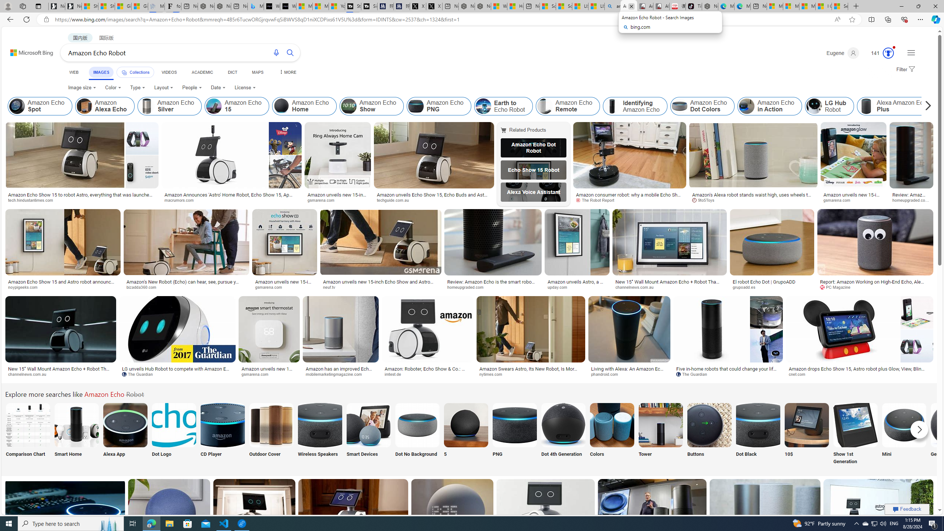 This screenshot has width=944, height=531. What do you see at coordinates (353, 6) in the screenshot?
I see `Streaming Coverage | T3` at bounding box center [353, 6].